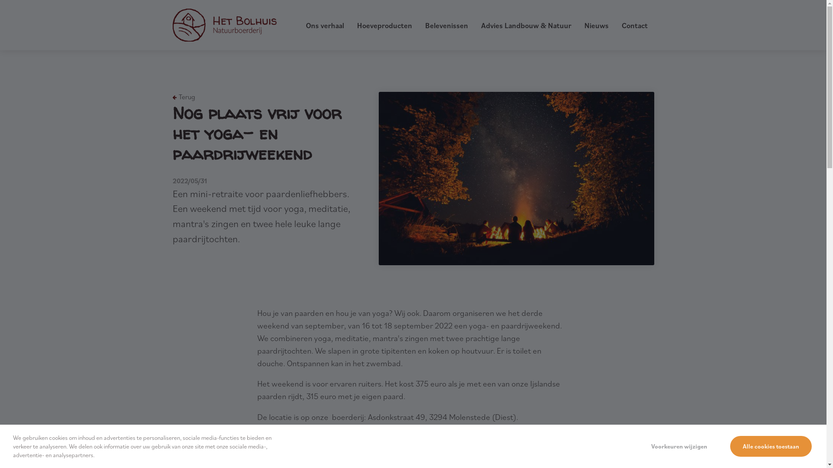 This screenshot has width=833, height=468. What do you see at coordinates (325, 26) in the screenshot?
I see `Ons verhaal` at bounding box center [325, 26].